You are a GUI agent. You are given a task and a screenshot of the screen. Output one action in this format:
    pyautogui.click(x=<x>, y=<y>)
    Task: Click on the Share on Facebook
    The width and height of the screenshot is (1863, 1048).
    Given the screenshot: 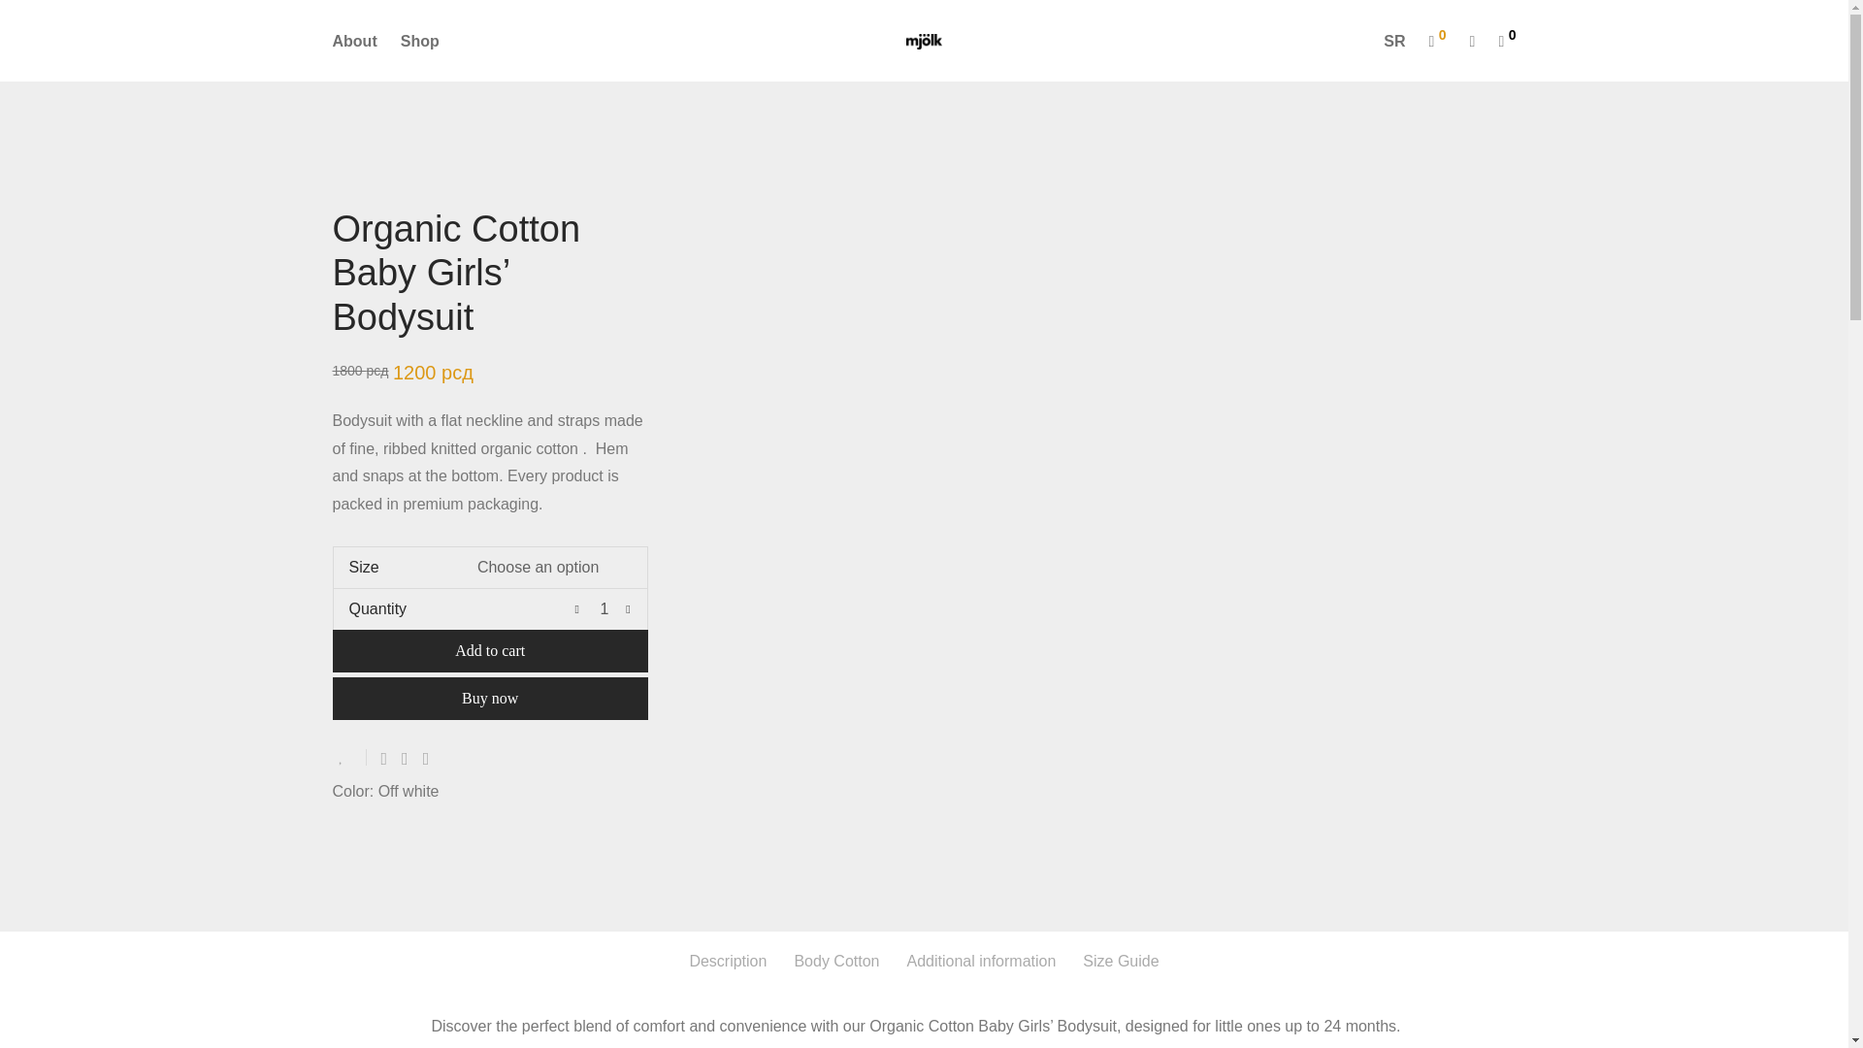 What is the action you would take?
    pyautogui.click(x=383, y=759)
    